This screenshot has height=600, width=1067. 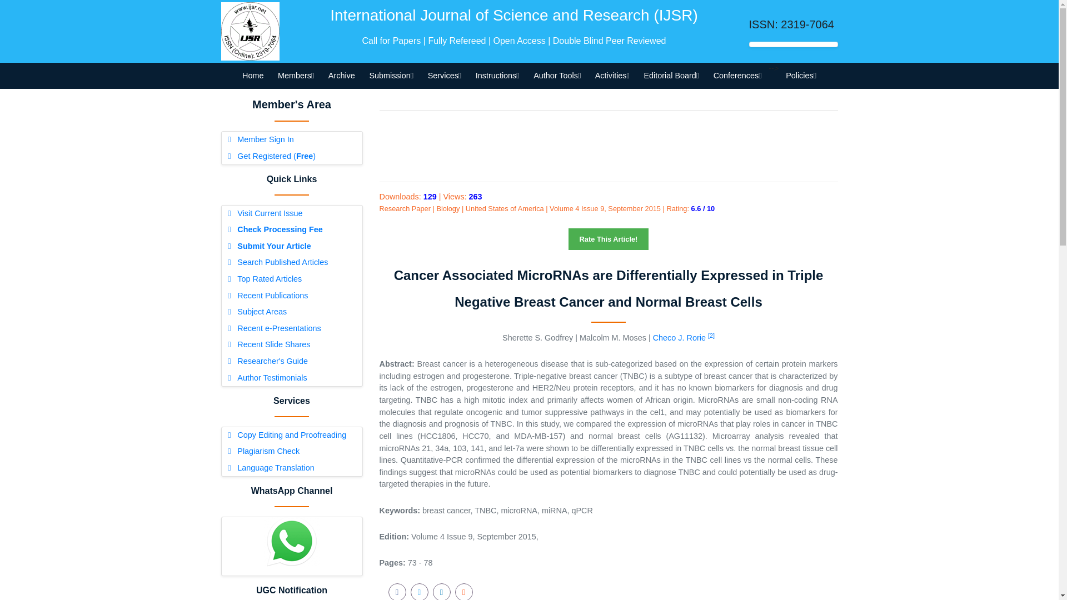 What do you see at coordinates (497, 76) in the screenshot?
I see `Instructions` at bounding box center [497, 76].